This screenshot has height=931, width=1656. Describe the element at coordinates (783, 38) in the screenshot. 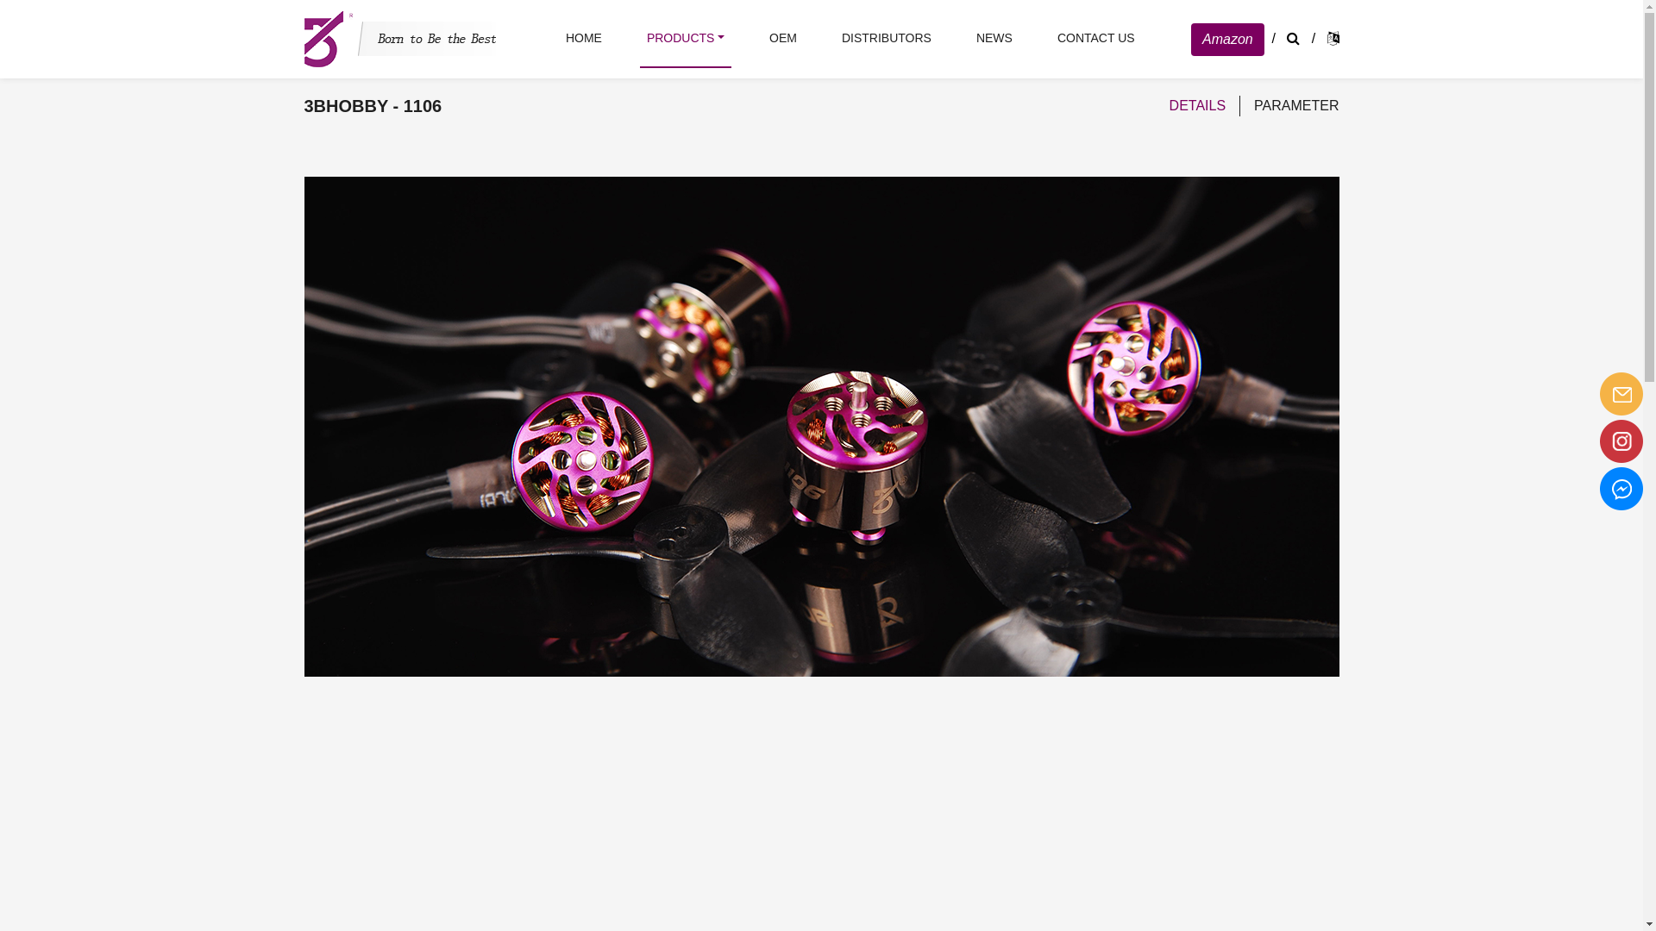

I see `OEM` at that location.